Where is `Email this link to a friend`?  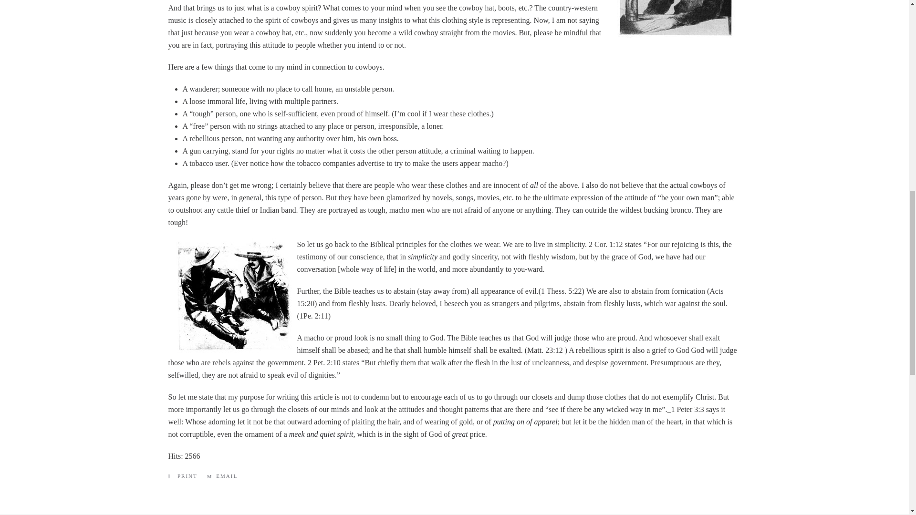 Email this link to a friend is located at coordinates (222, 476).